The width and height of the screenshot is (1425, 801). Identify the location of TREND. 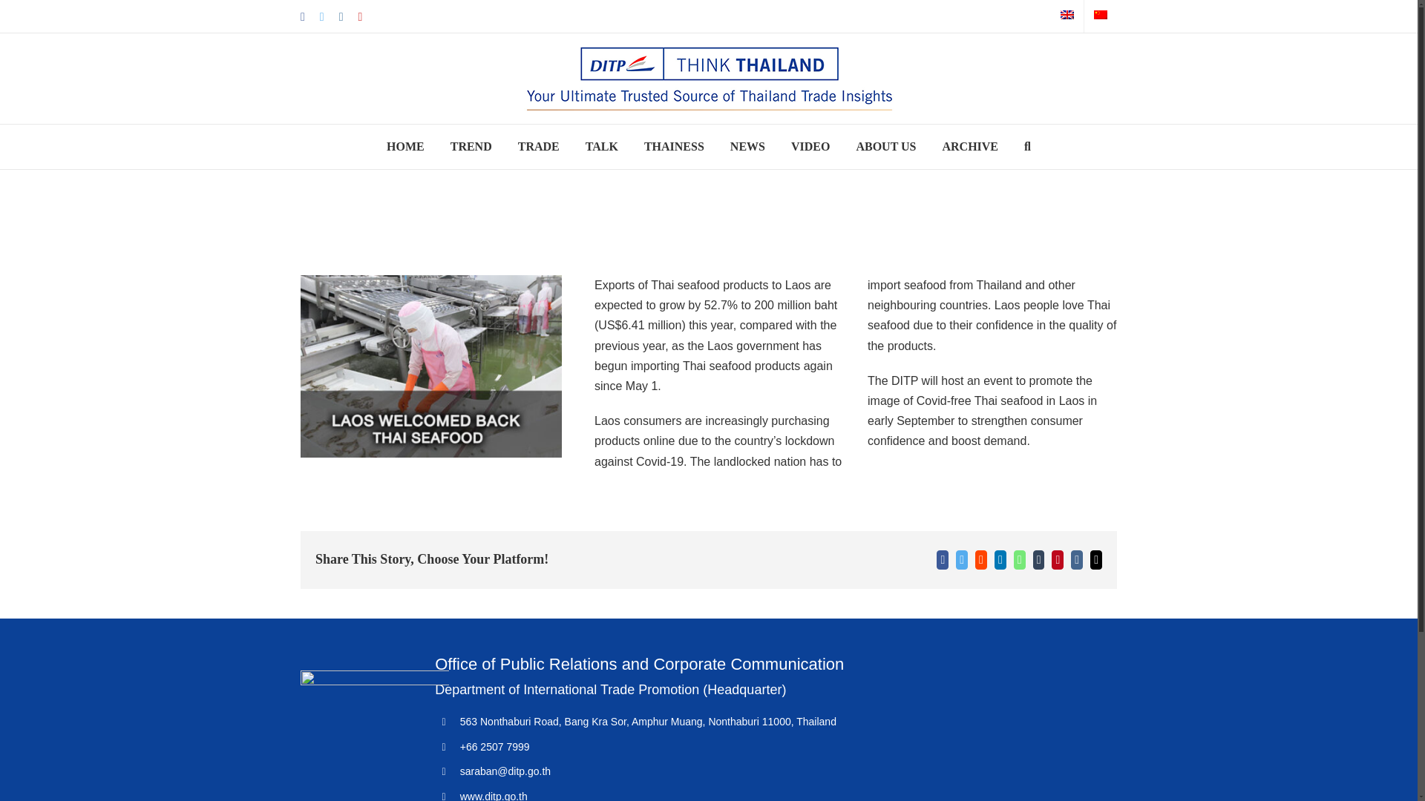
(471, 147).